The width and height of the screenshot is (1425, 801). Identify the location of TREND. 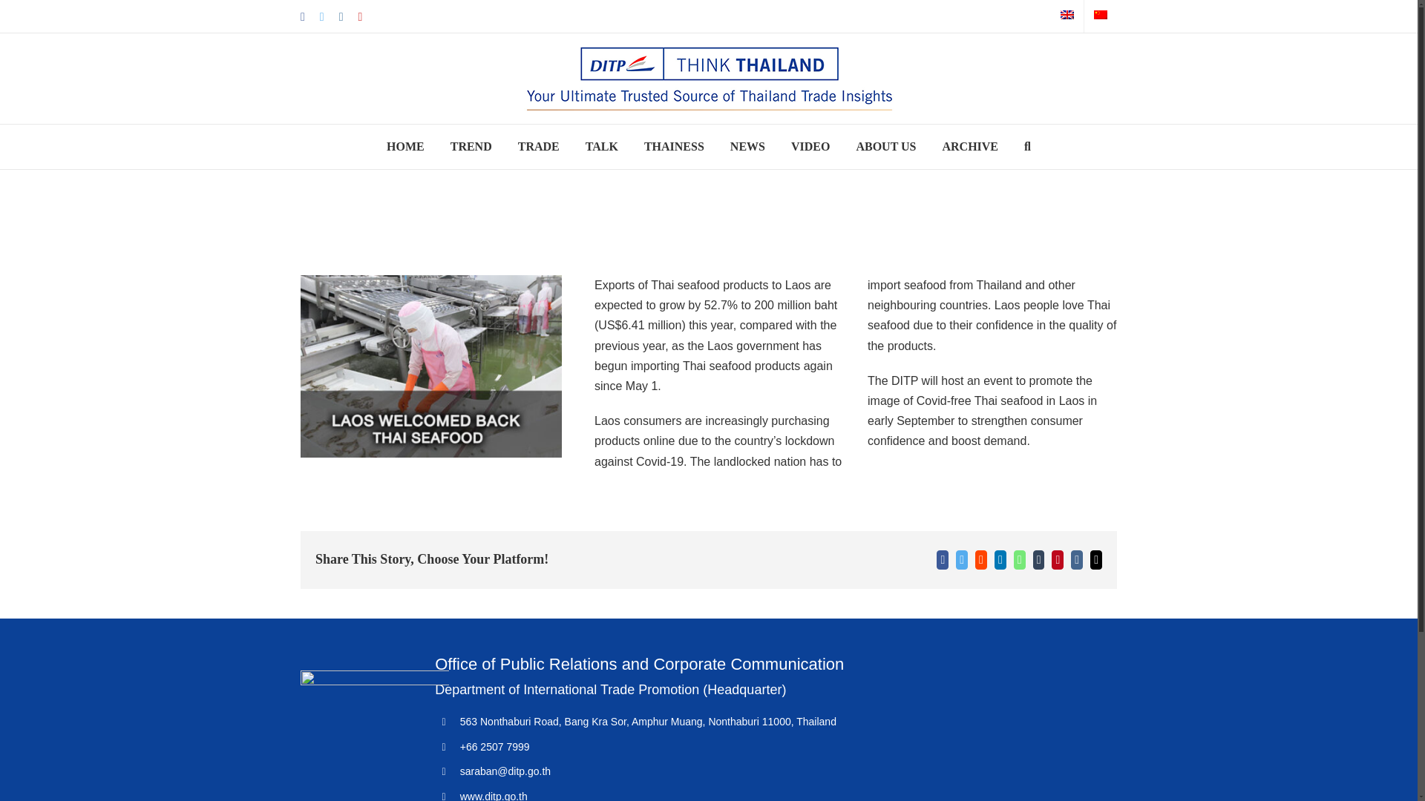
(471, 147).